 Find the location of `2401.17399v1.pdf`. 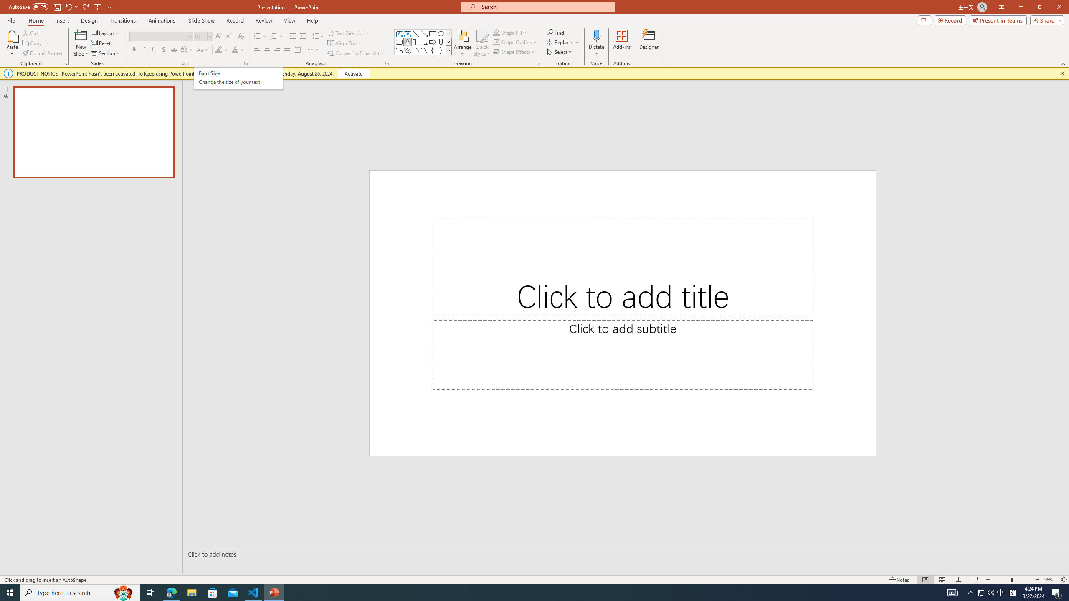

2401.17399v1.pdf is located at coordinates (984, 20).